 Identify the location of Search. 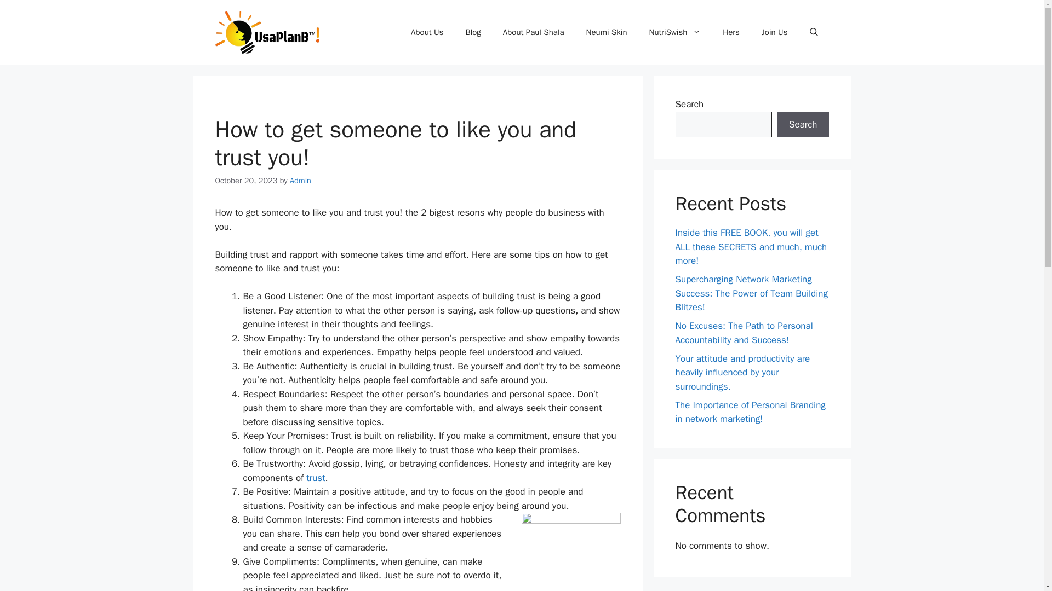
(803, 125).